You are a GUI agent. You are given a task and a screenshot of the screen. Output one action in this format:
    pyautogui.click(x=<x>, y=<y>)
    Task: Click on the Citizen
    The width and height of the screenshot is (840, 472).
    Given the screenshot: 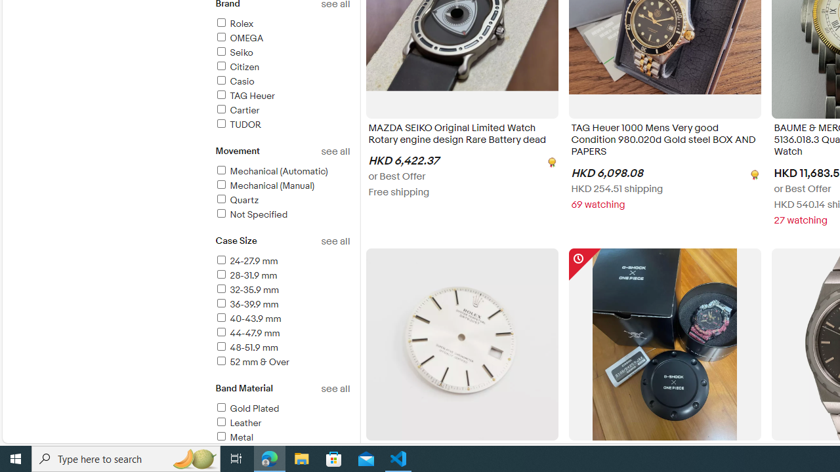 What is the action you would take?
    pyautogui.click(x=282, y=68)
    